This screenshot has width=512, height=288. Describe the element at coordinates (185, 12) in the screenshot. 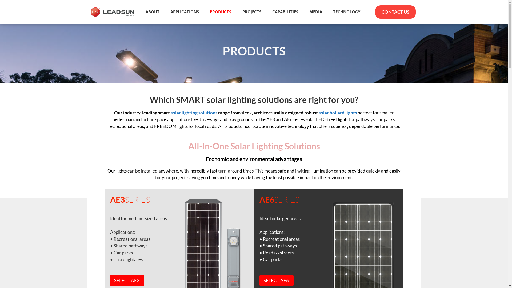

I see `APPLICATIONS` at that location.